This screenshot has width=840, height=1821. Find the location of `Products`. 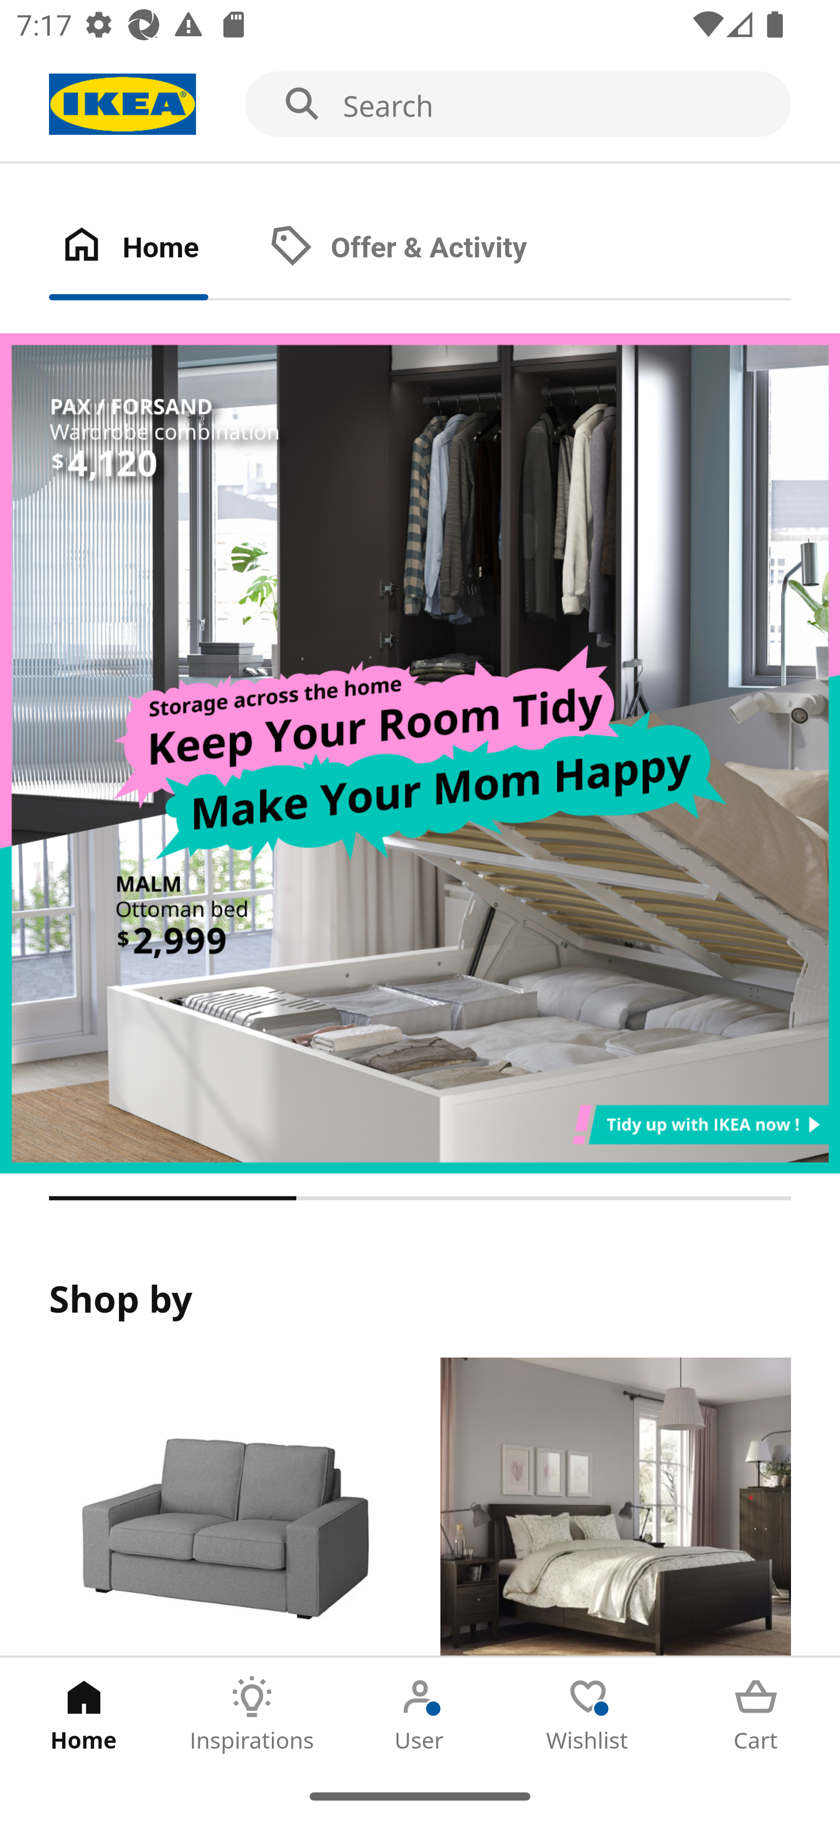

Products is located at coordinates (224, 1507).